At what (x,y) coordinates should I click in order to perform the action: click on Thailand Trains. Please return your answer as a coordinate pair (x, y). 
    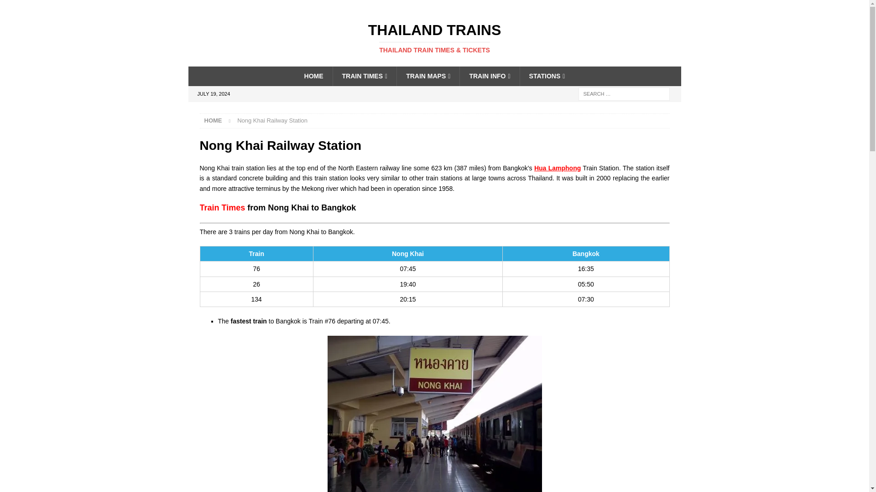
    Looking at the image, I should click on (434, 38).